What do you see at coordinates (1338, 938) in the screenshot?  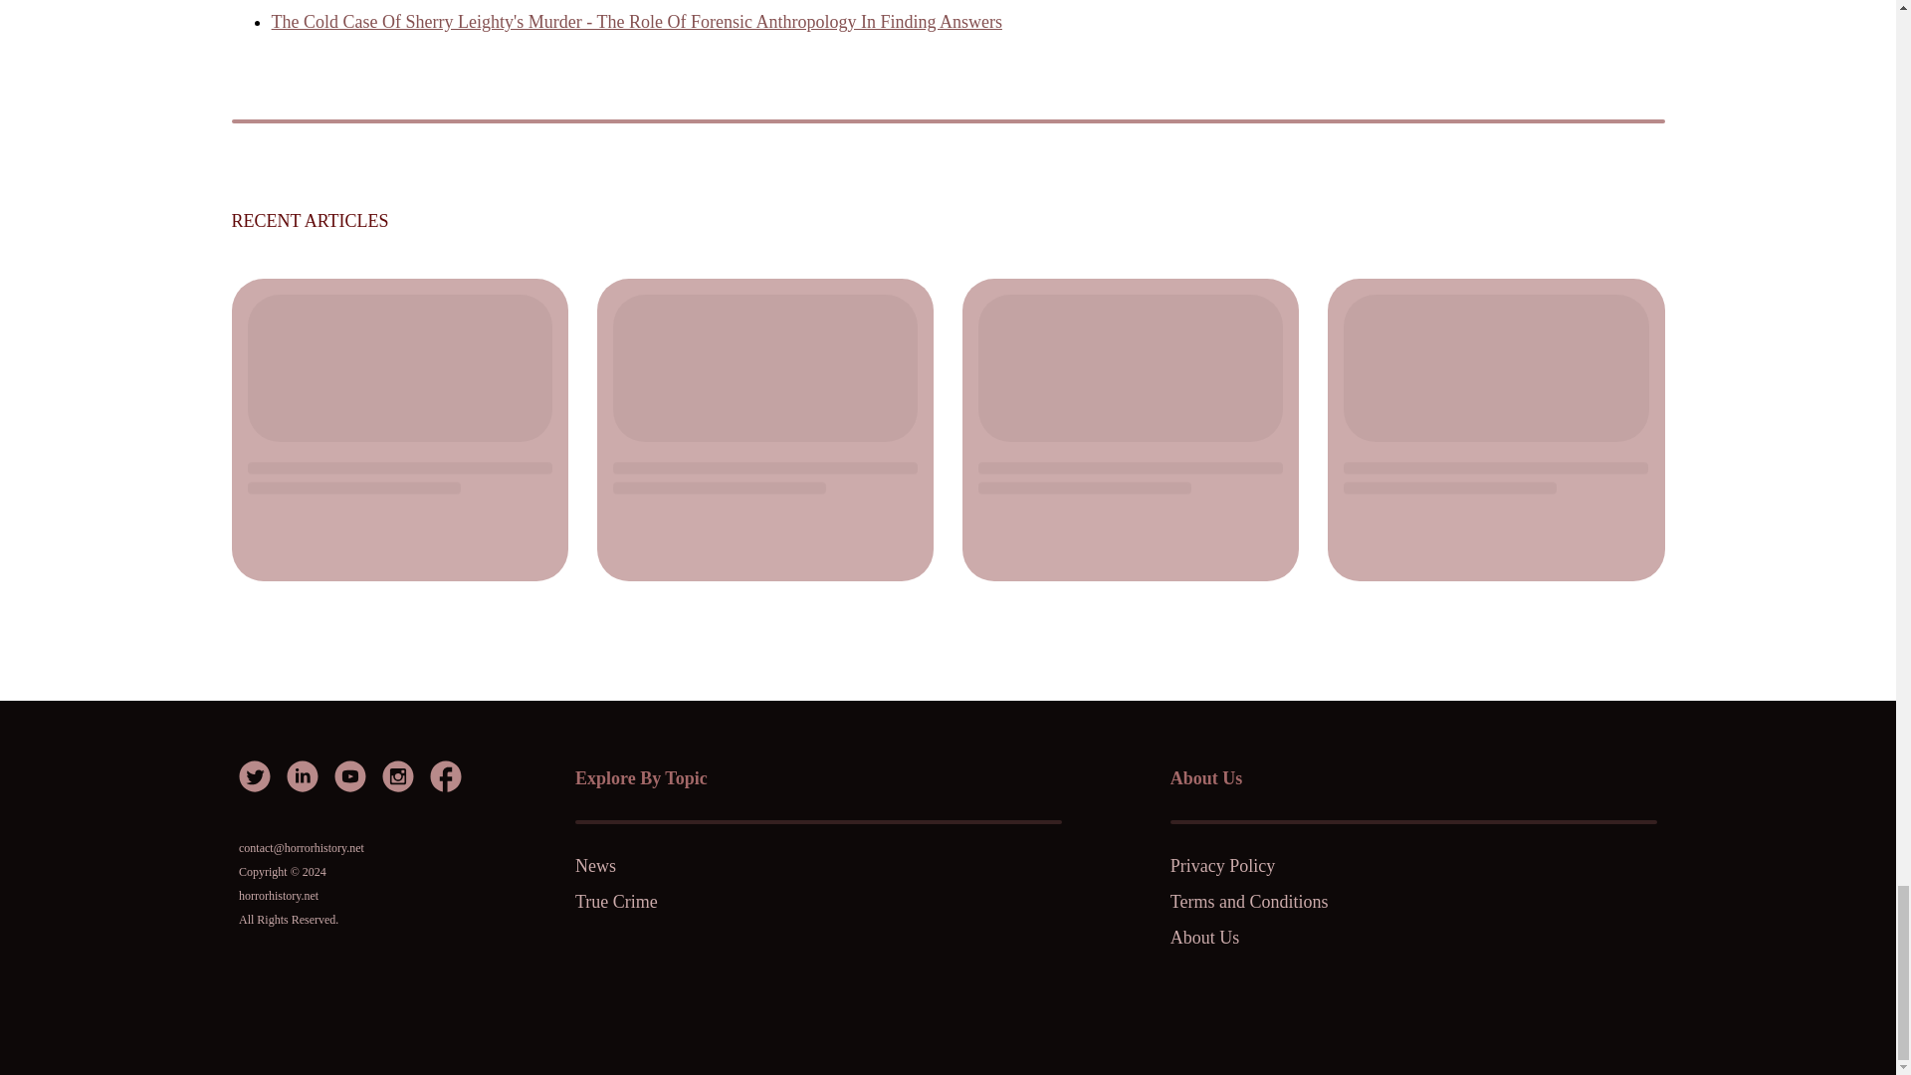 I see `About Us` at bounding box center [1338, 938].